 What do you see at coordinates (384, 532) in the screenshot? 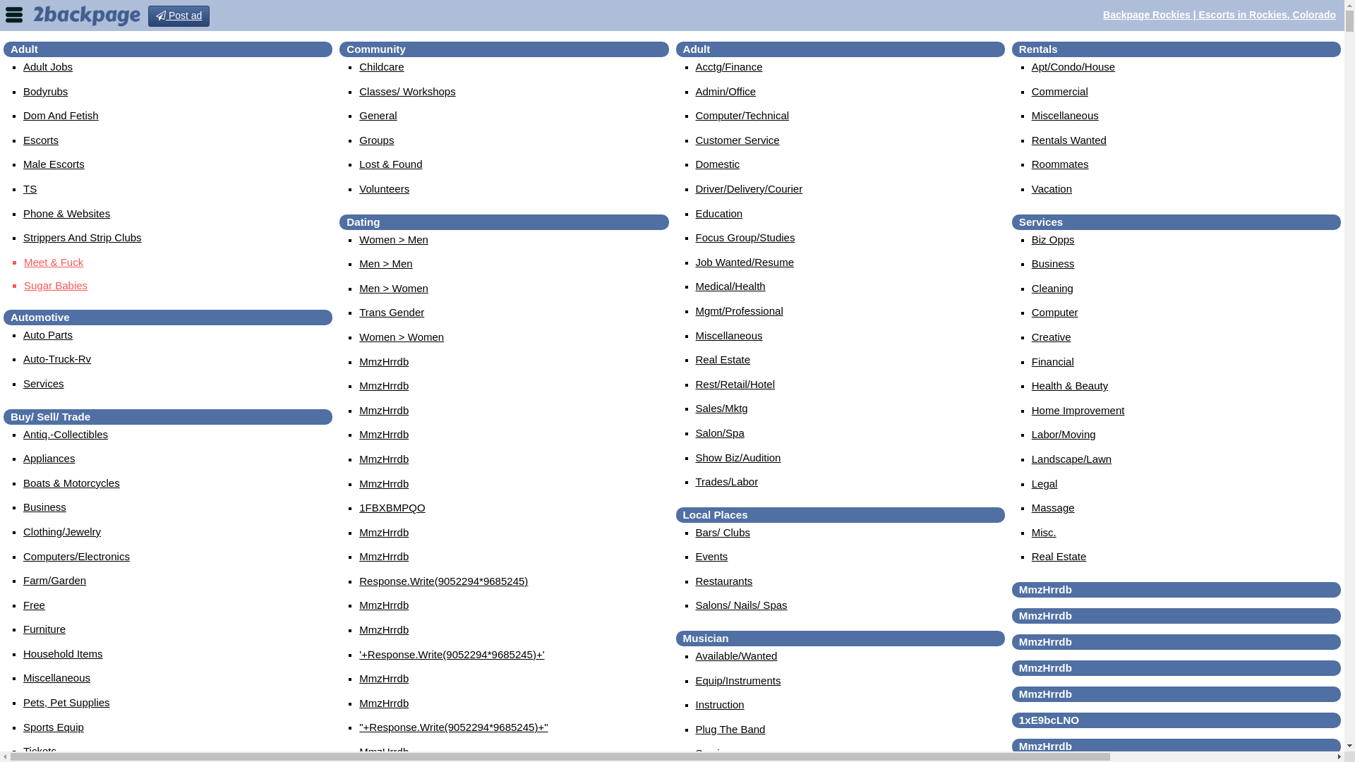
I see `MmzHrrdb` at bounding box center [384, 532].